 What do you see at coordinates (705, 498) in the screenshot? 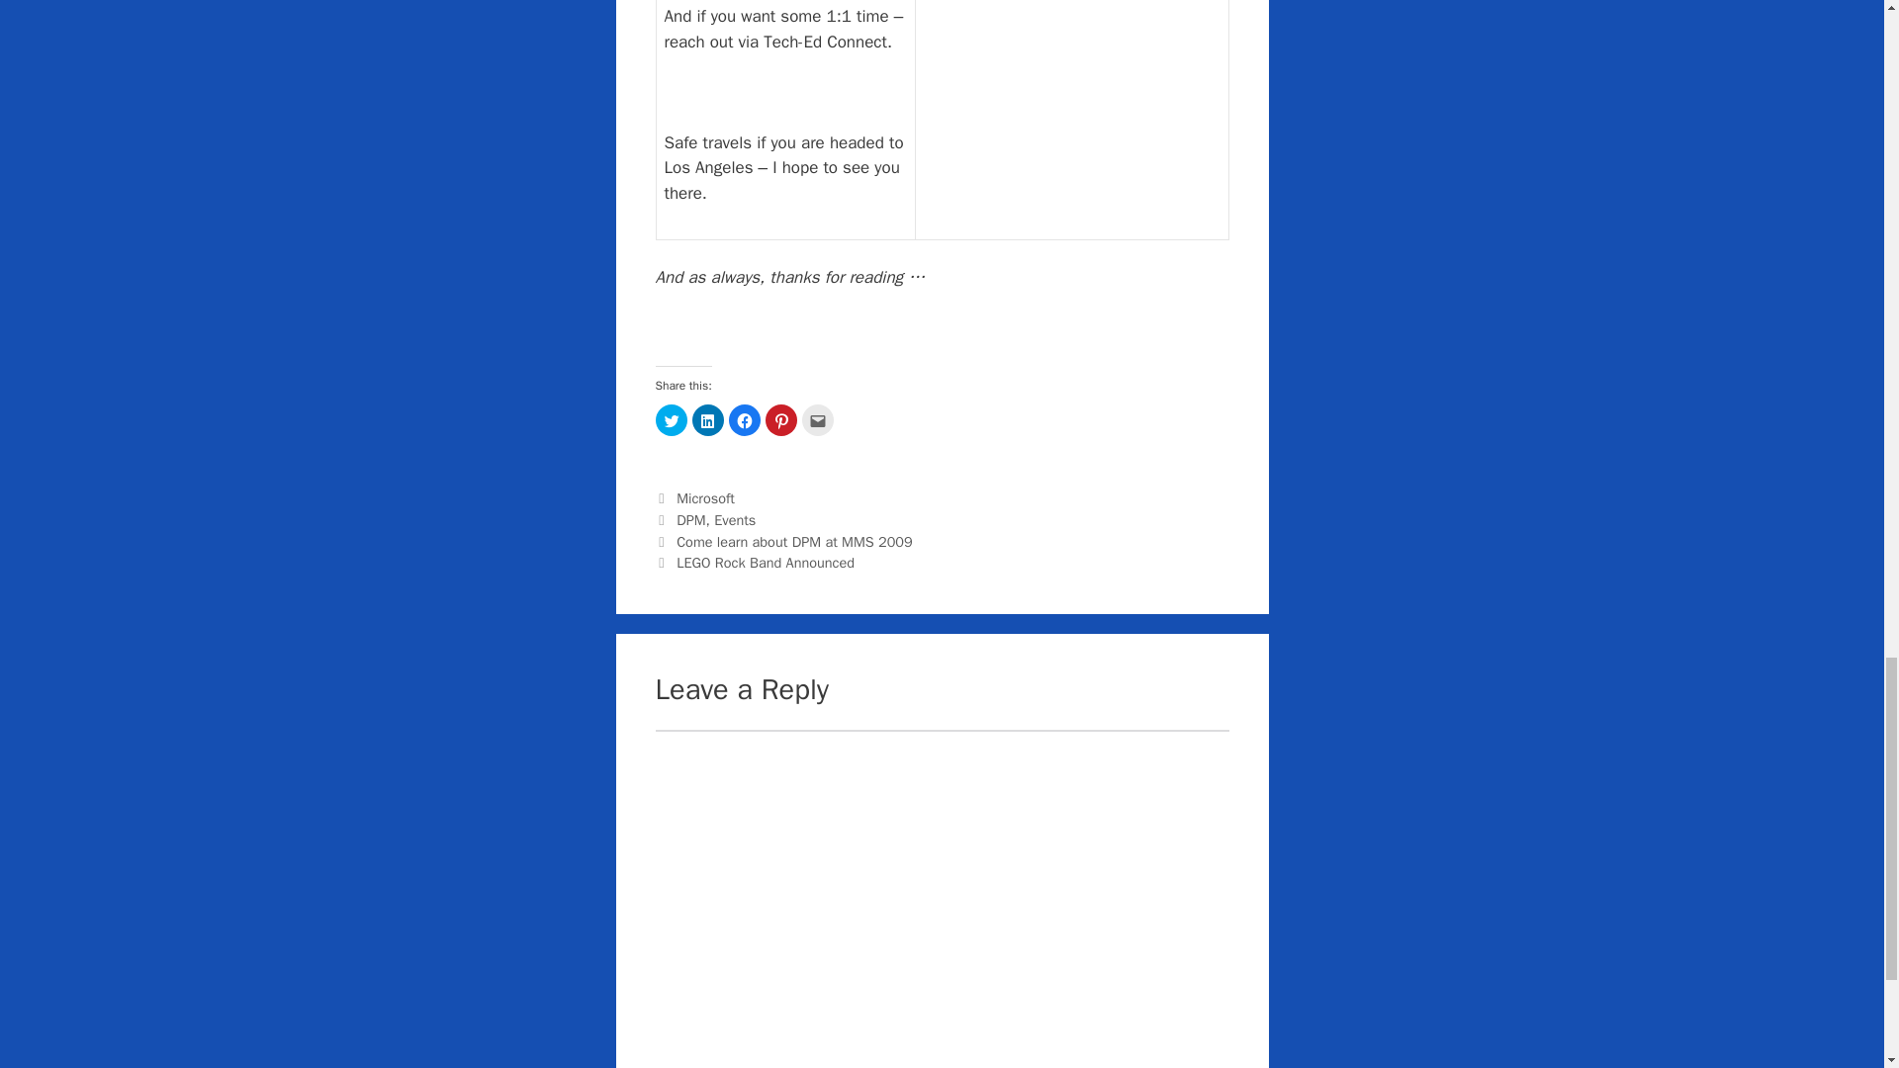
I see `Microsoft` at bounding box center [705, 498].